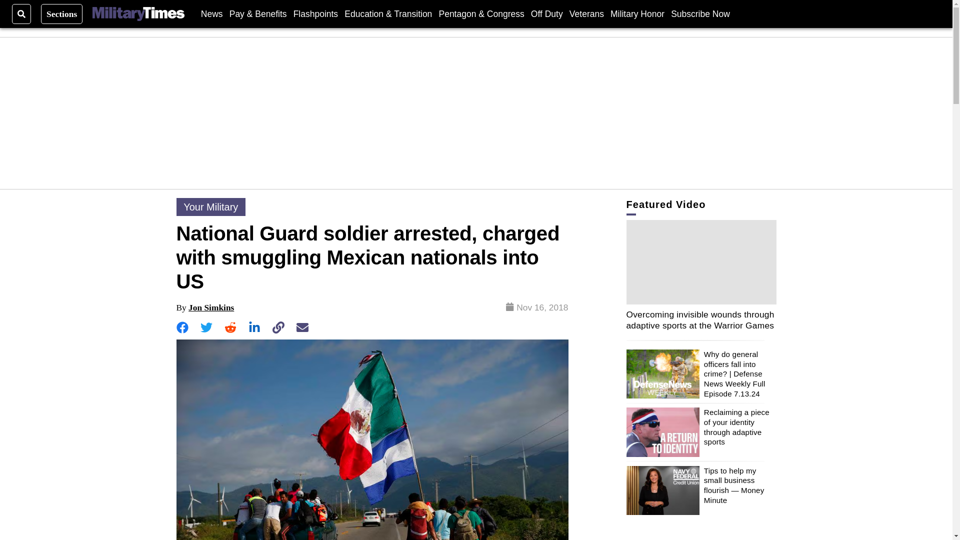 The width and height of the screenshot is (960, 540). I want to click on News, so click(211, 13).